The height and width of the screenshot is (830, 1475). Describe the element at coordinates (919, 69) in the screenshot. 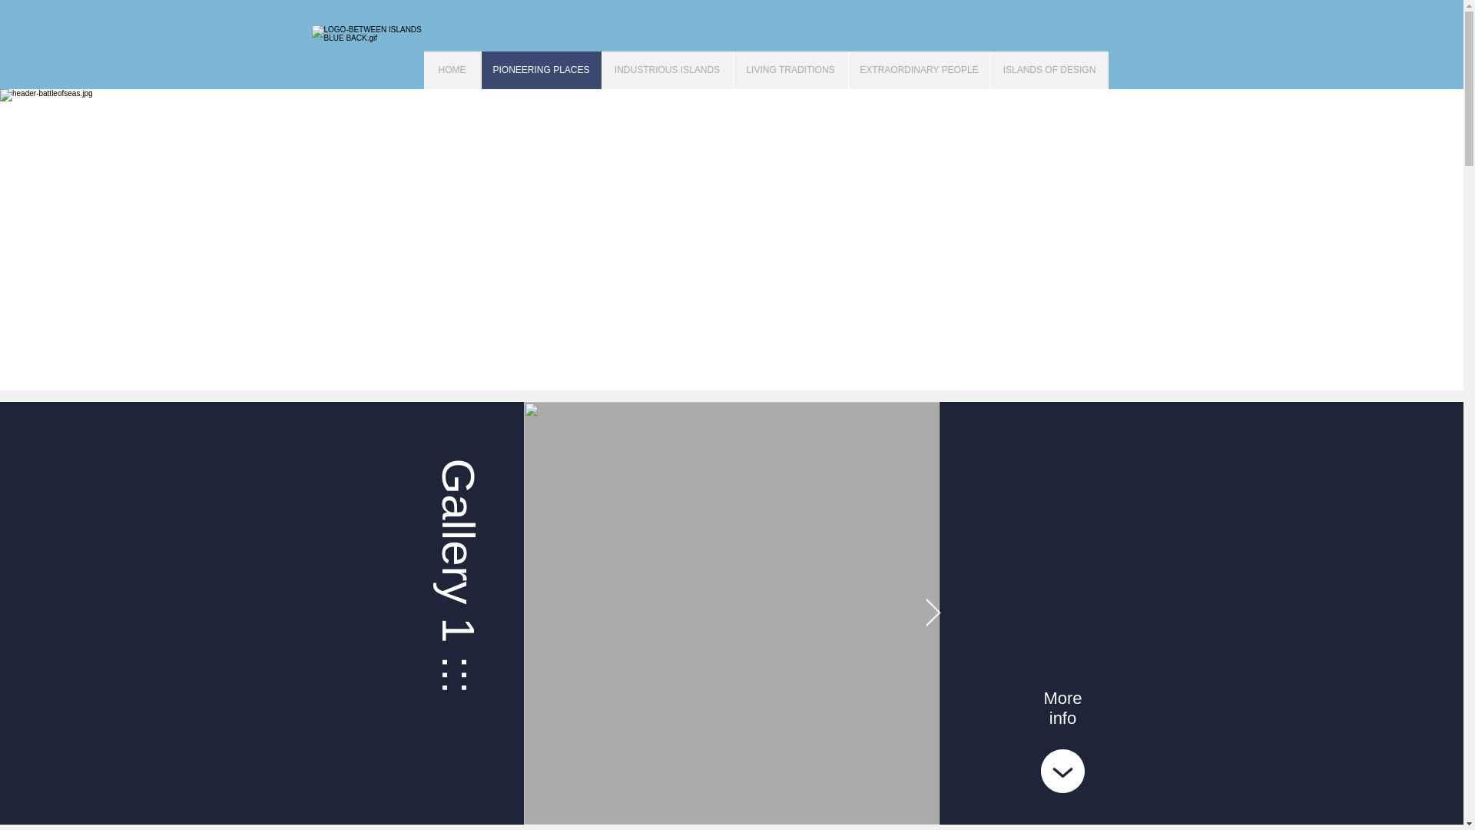

I see `EXTRAORDINARY PEOPLE` at that location.